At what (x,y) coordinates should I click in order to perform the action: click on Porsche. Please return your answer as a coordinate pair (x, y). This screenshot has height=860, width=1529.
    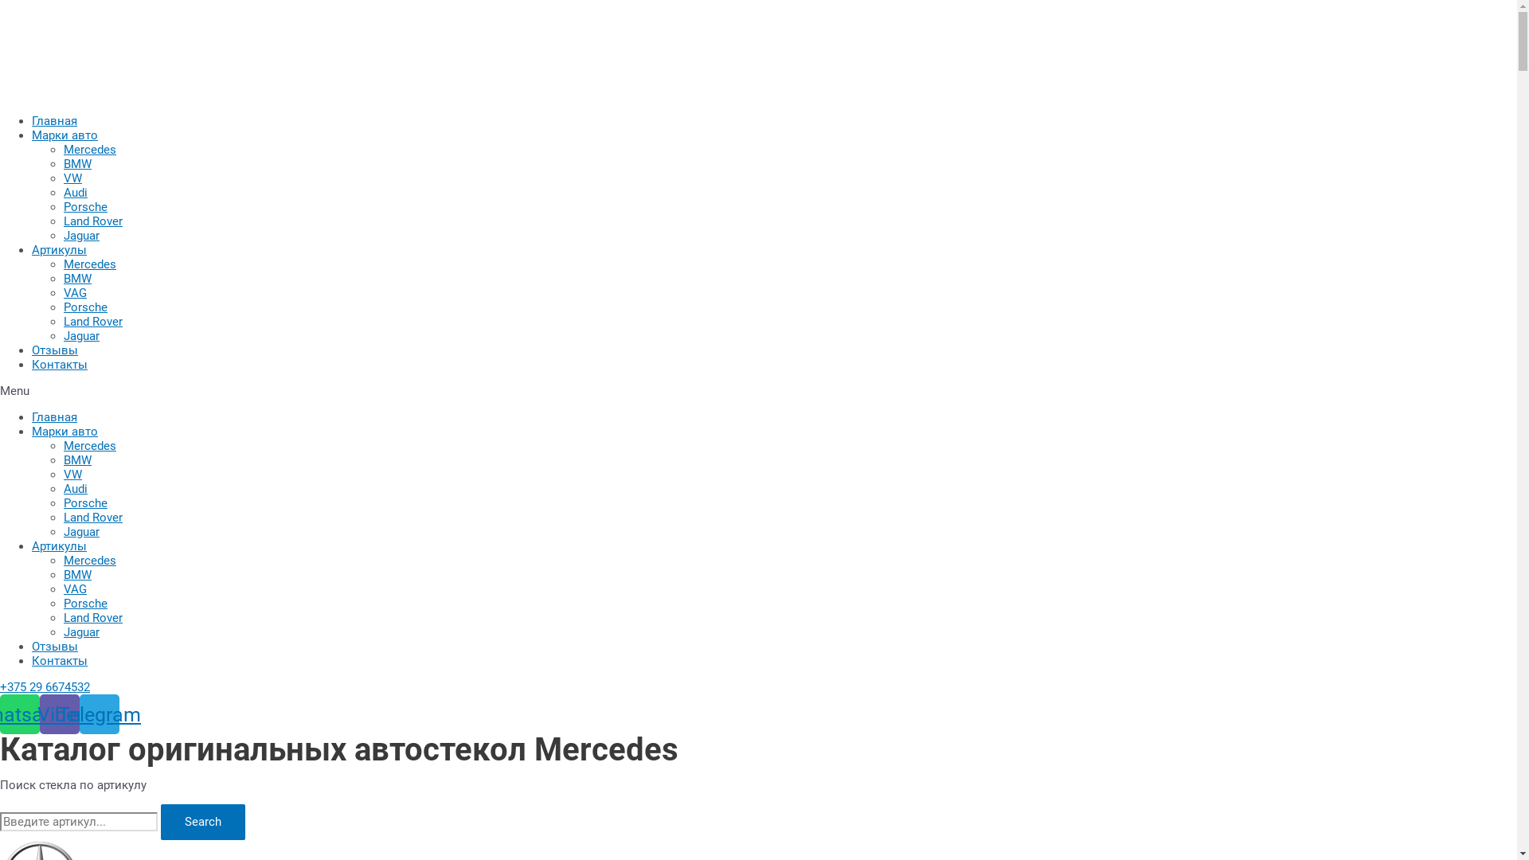
    Looking at the image, I should click on (86, 503).